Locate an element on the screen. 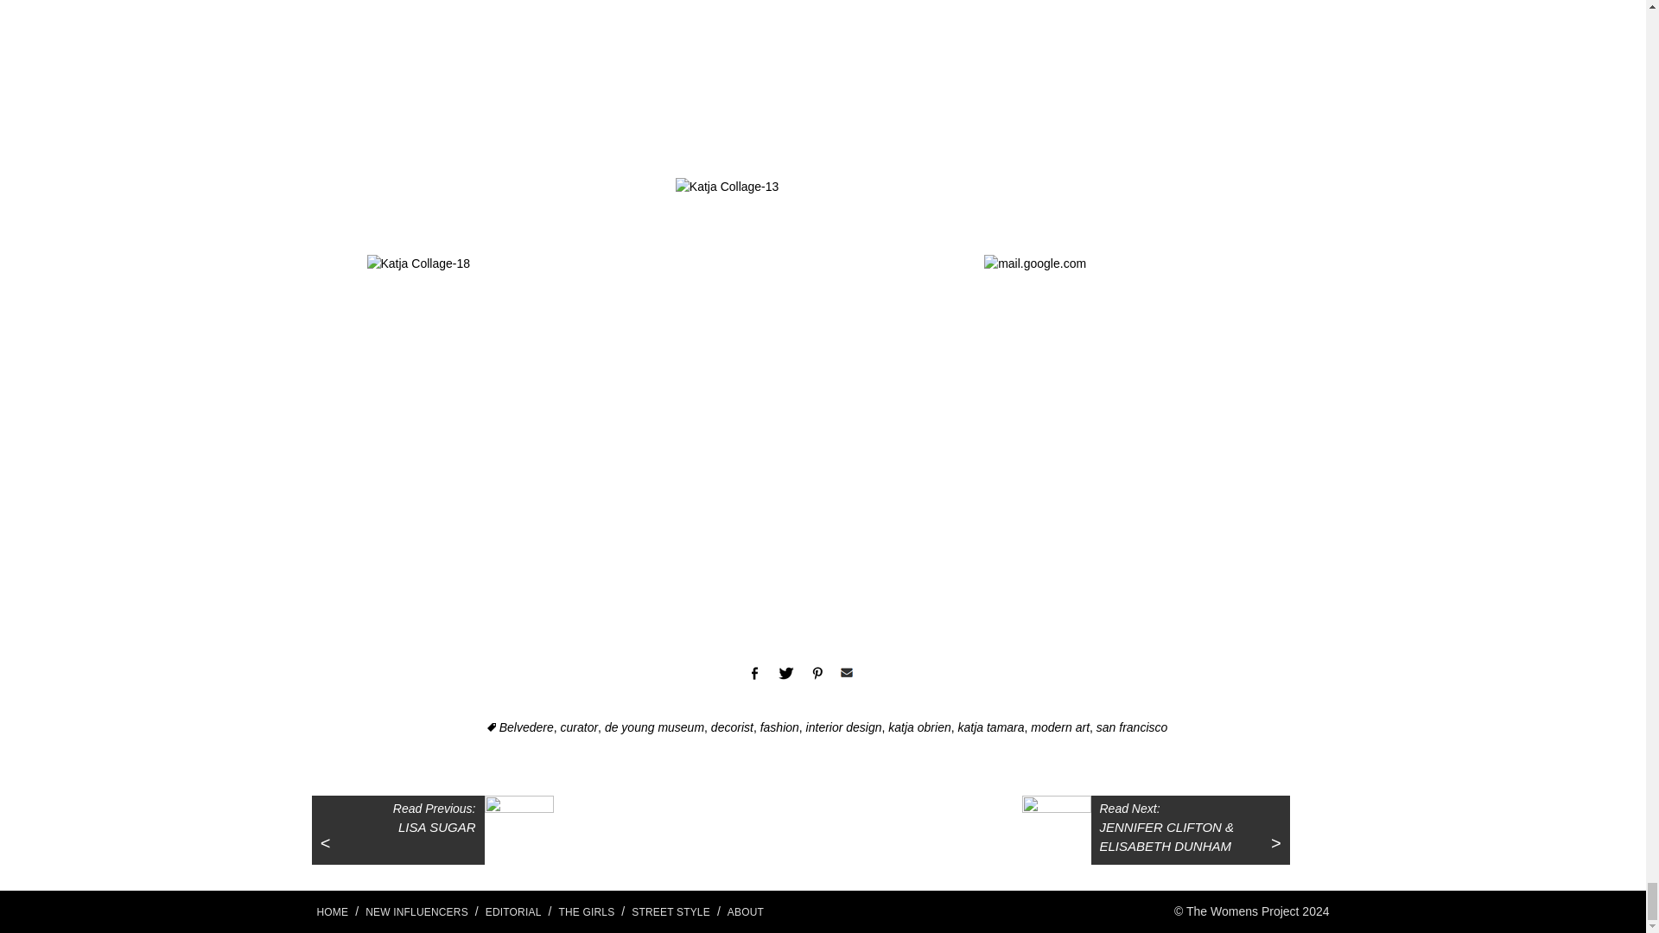 This screenshot has width=1659, height=933. Share this on Facebook is located at coordinates (753, 674).